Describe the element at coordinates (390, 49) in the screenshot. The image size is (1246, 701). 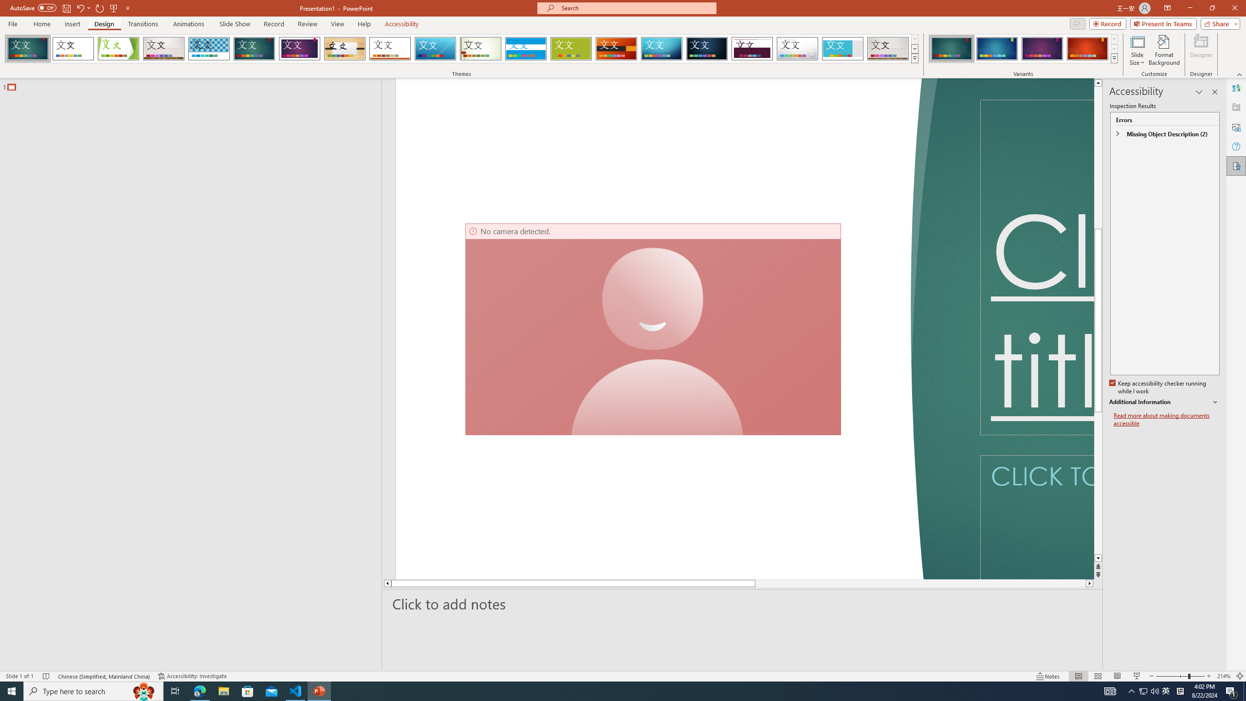
I see `Retrospect` at that location.